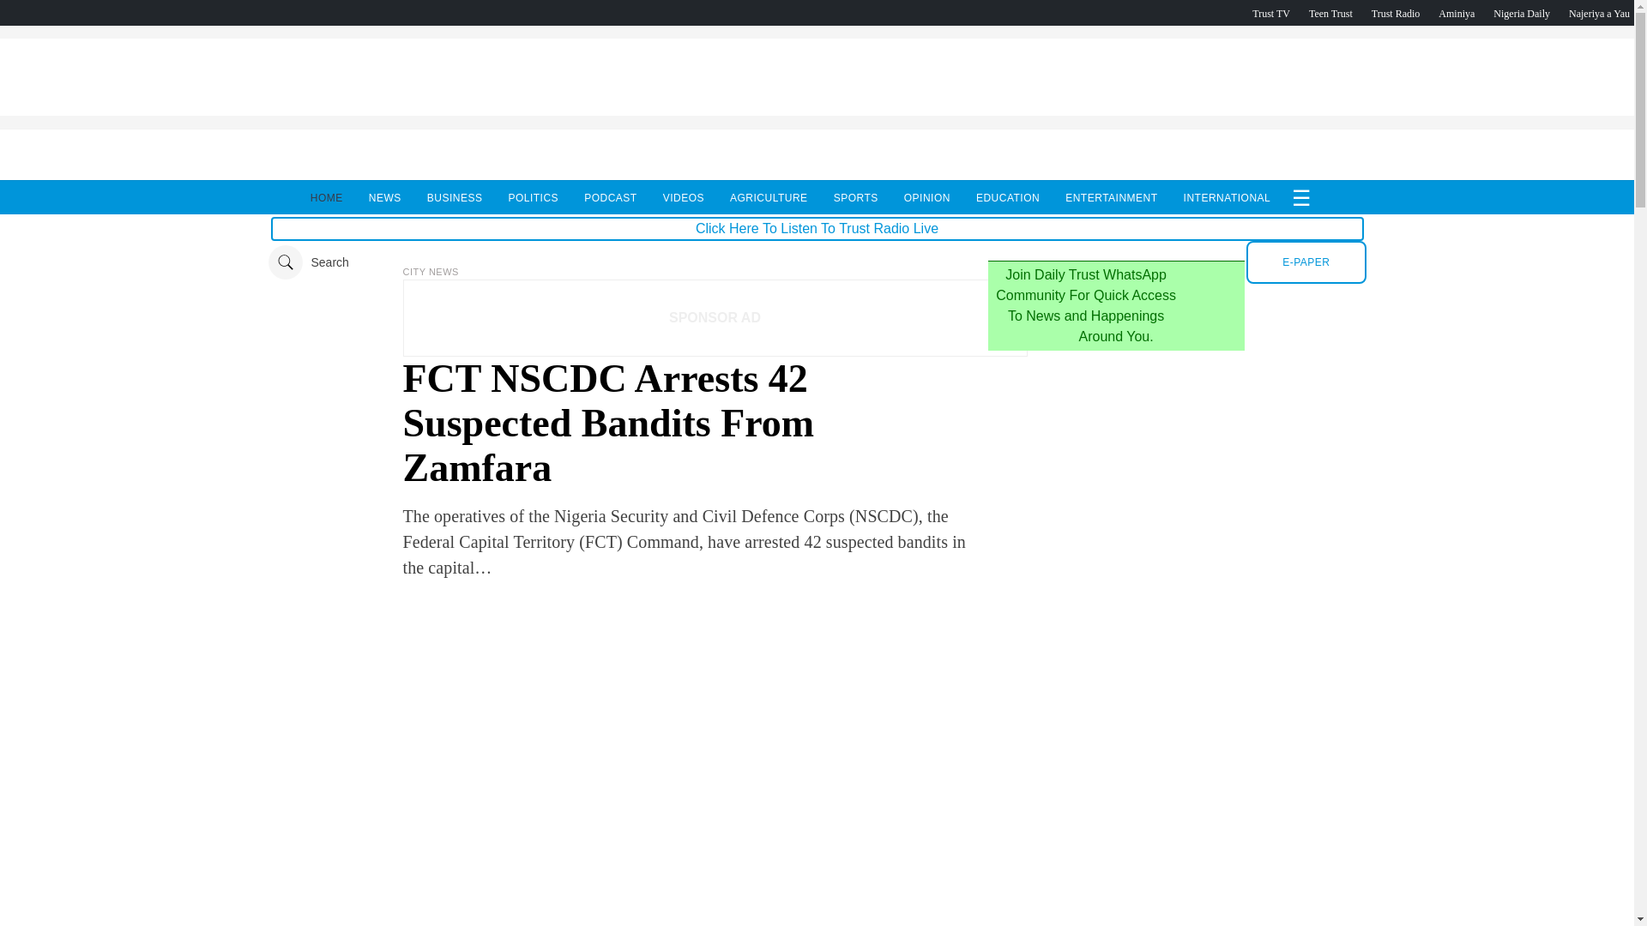  Describe the element at coordinates (1270, 13) in the screenshot. I see `Trust TV` at that location.